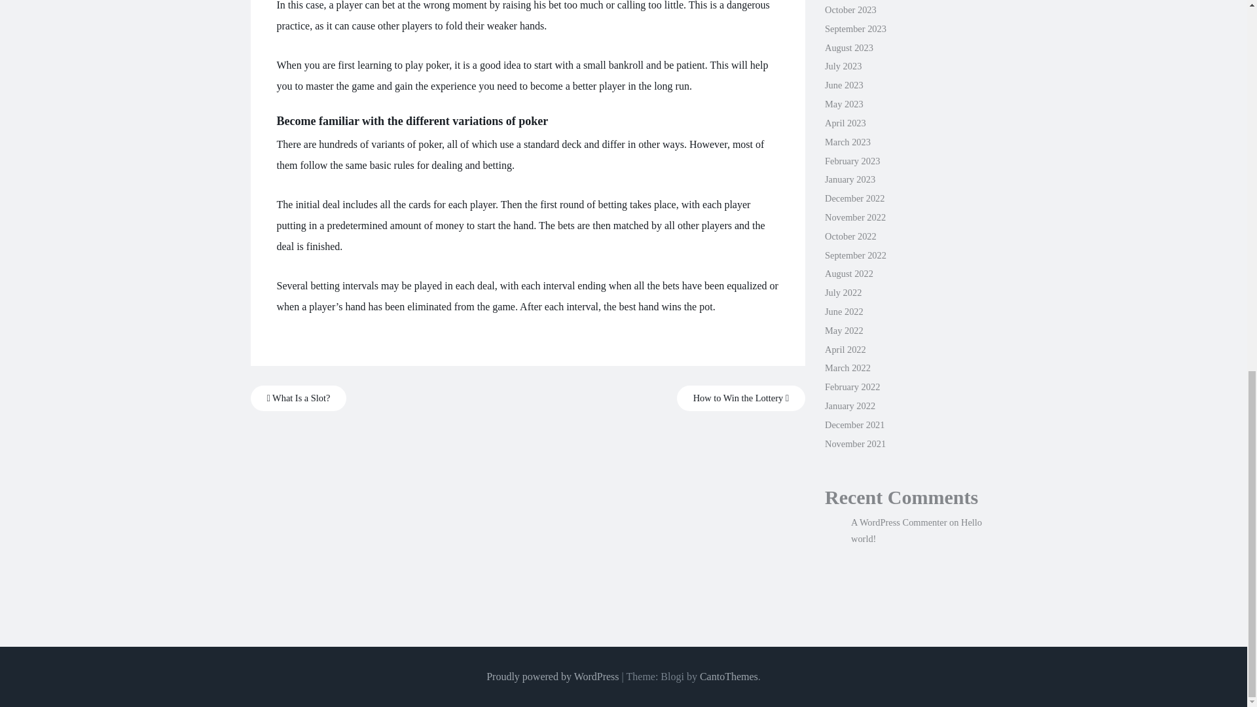 The height and width of the screenshot is (707, 1257). What do you see at coordinates (852, 160) in the screenshot?
I see `February 2023` at bounding box center [852, 160].